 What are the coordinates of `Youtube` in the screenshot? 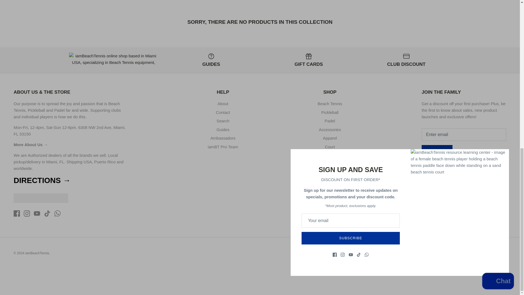 It's located at (37, 213).